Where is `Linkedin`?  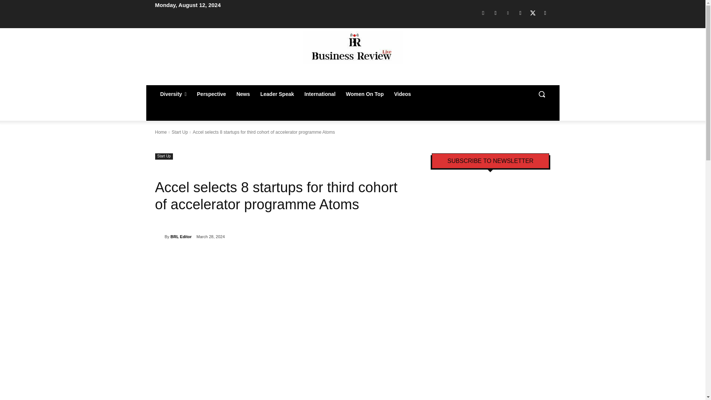
Linkedin is located at coordinates (508, 13).